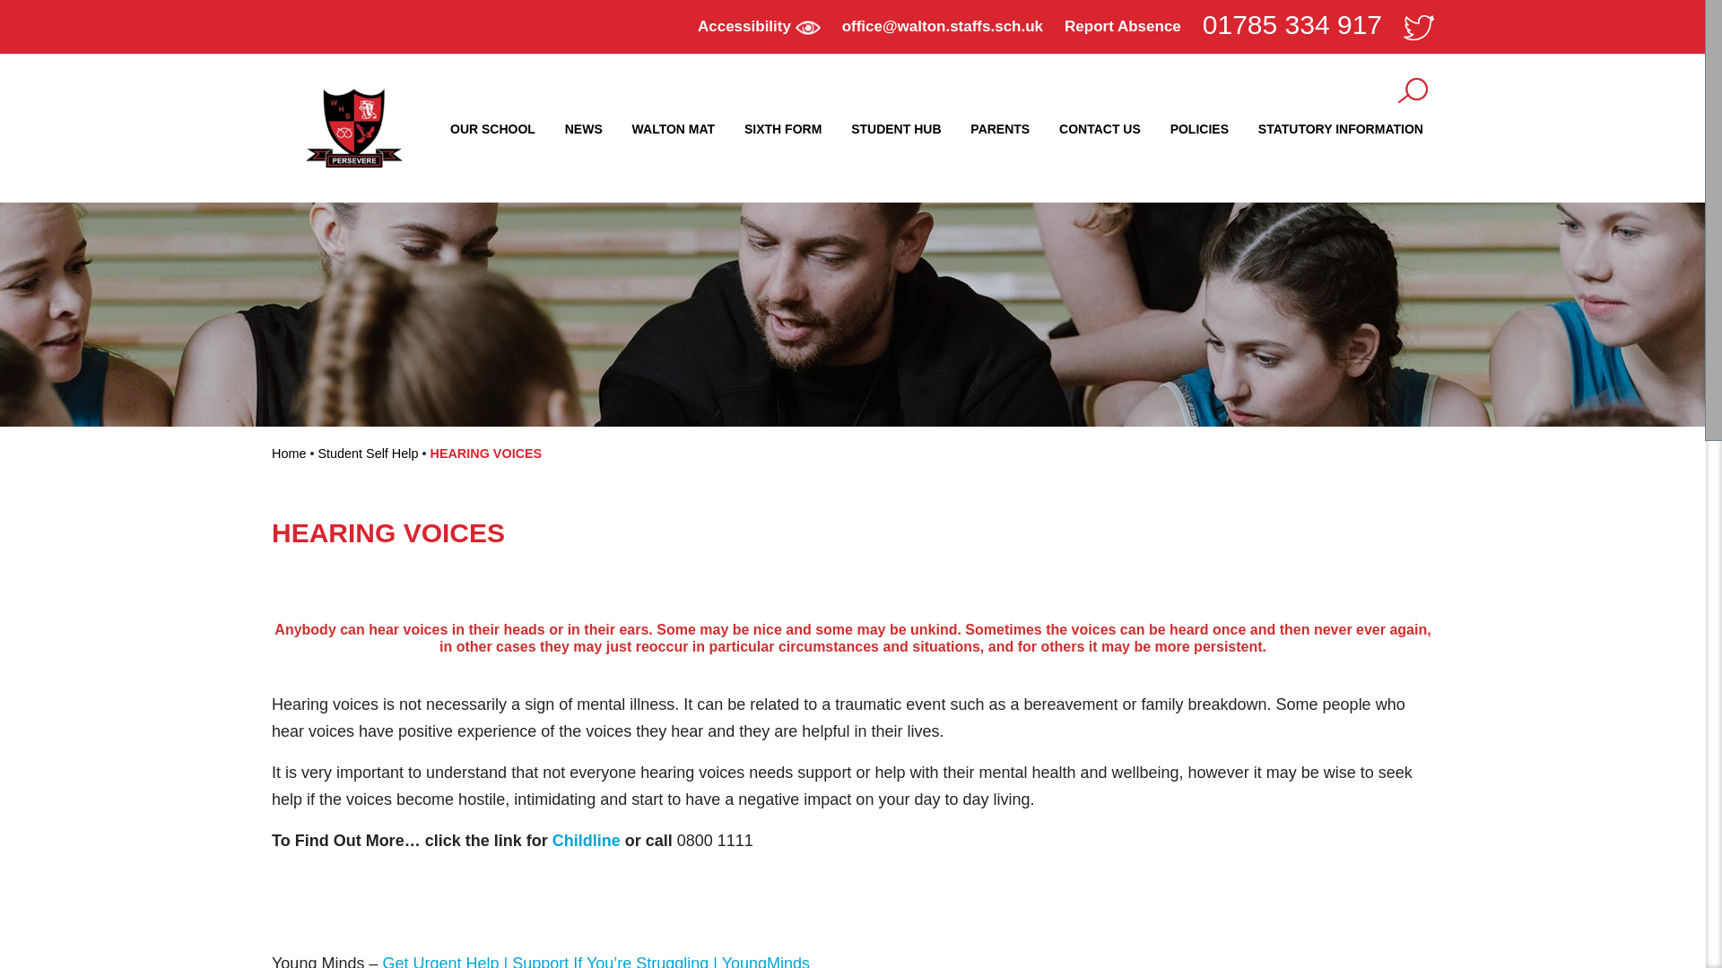 This screenshot has height=968, width=1722. Describe the element at coordinates (674, 129) in the screenshot. I see `WALTON MAT` at that location.